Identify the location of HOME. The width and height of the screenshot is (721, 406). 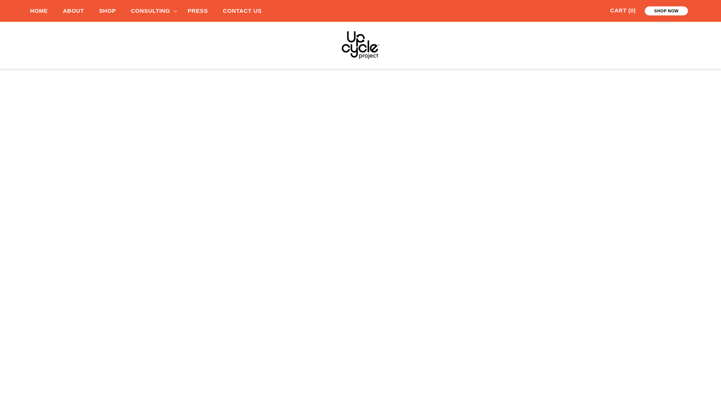
(43, 11).